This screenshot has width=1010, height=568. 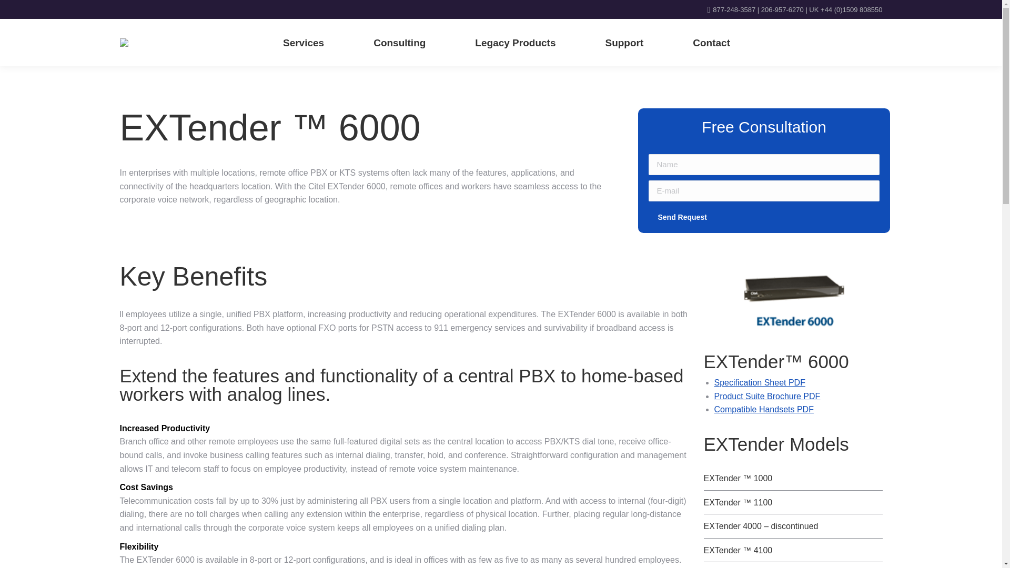 What do you see at coordinates (514, 43) in the screenshot?
I see `Legacy Products` at bounding box center [514, 43].